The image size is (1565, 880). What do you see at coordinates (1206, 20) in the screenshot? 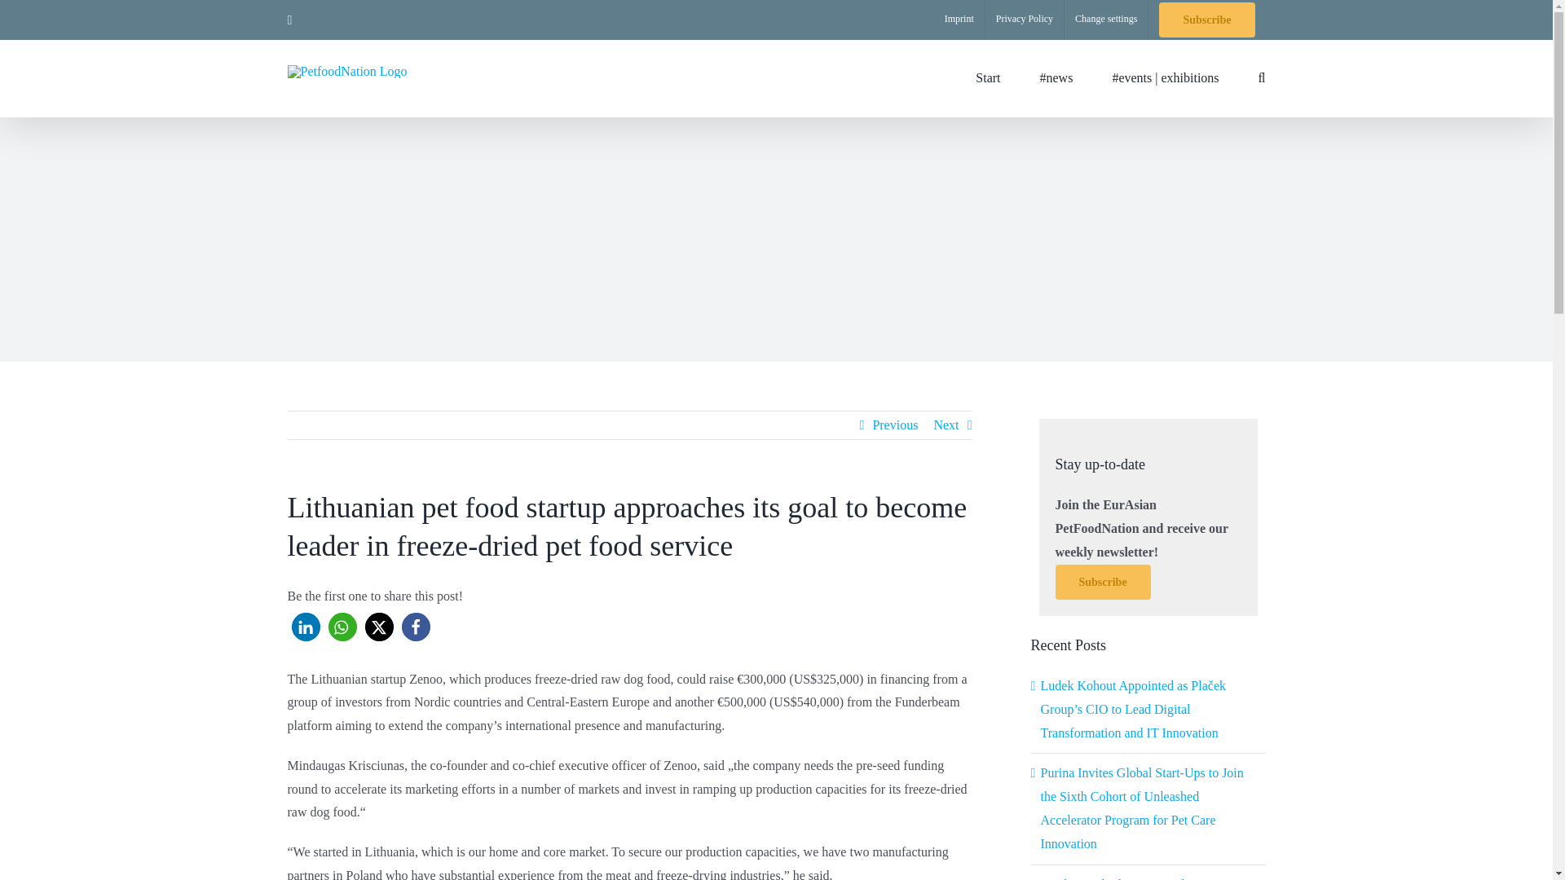
I see `Subscribe` at bounding box center [1206, 20].